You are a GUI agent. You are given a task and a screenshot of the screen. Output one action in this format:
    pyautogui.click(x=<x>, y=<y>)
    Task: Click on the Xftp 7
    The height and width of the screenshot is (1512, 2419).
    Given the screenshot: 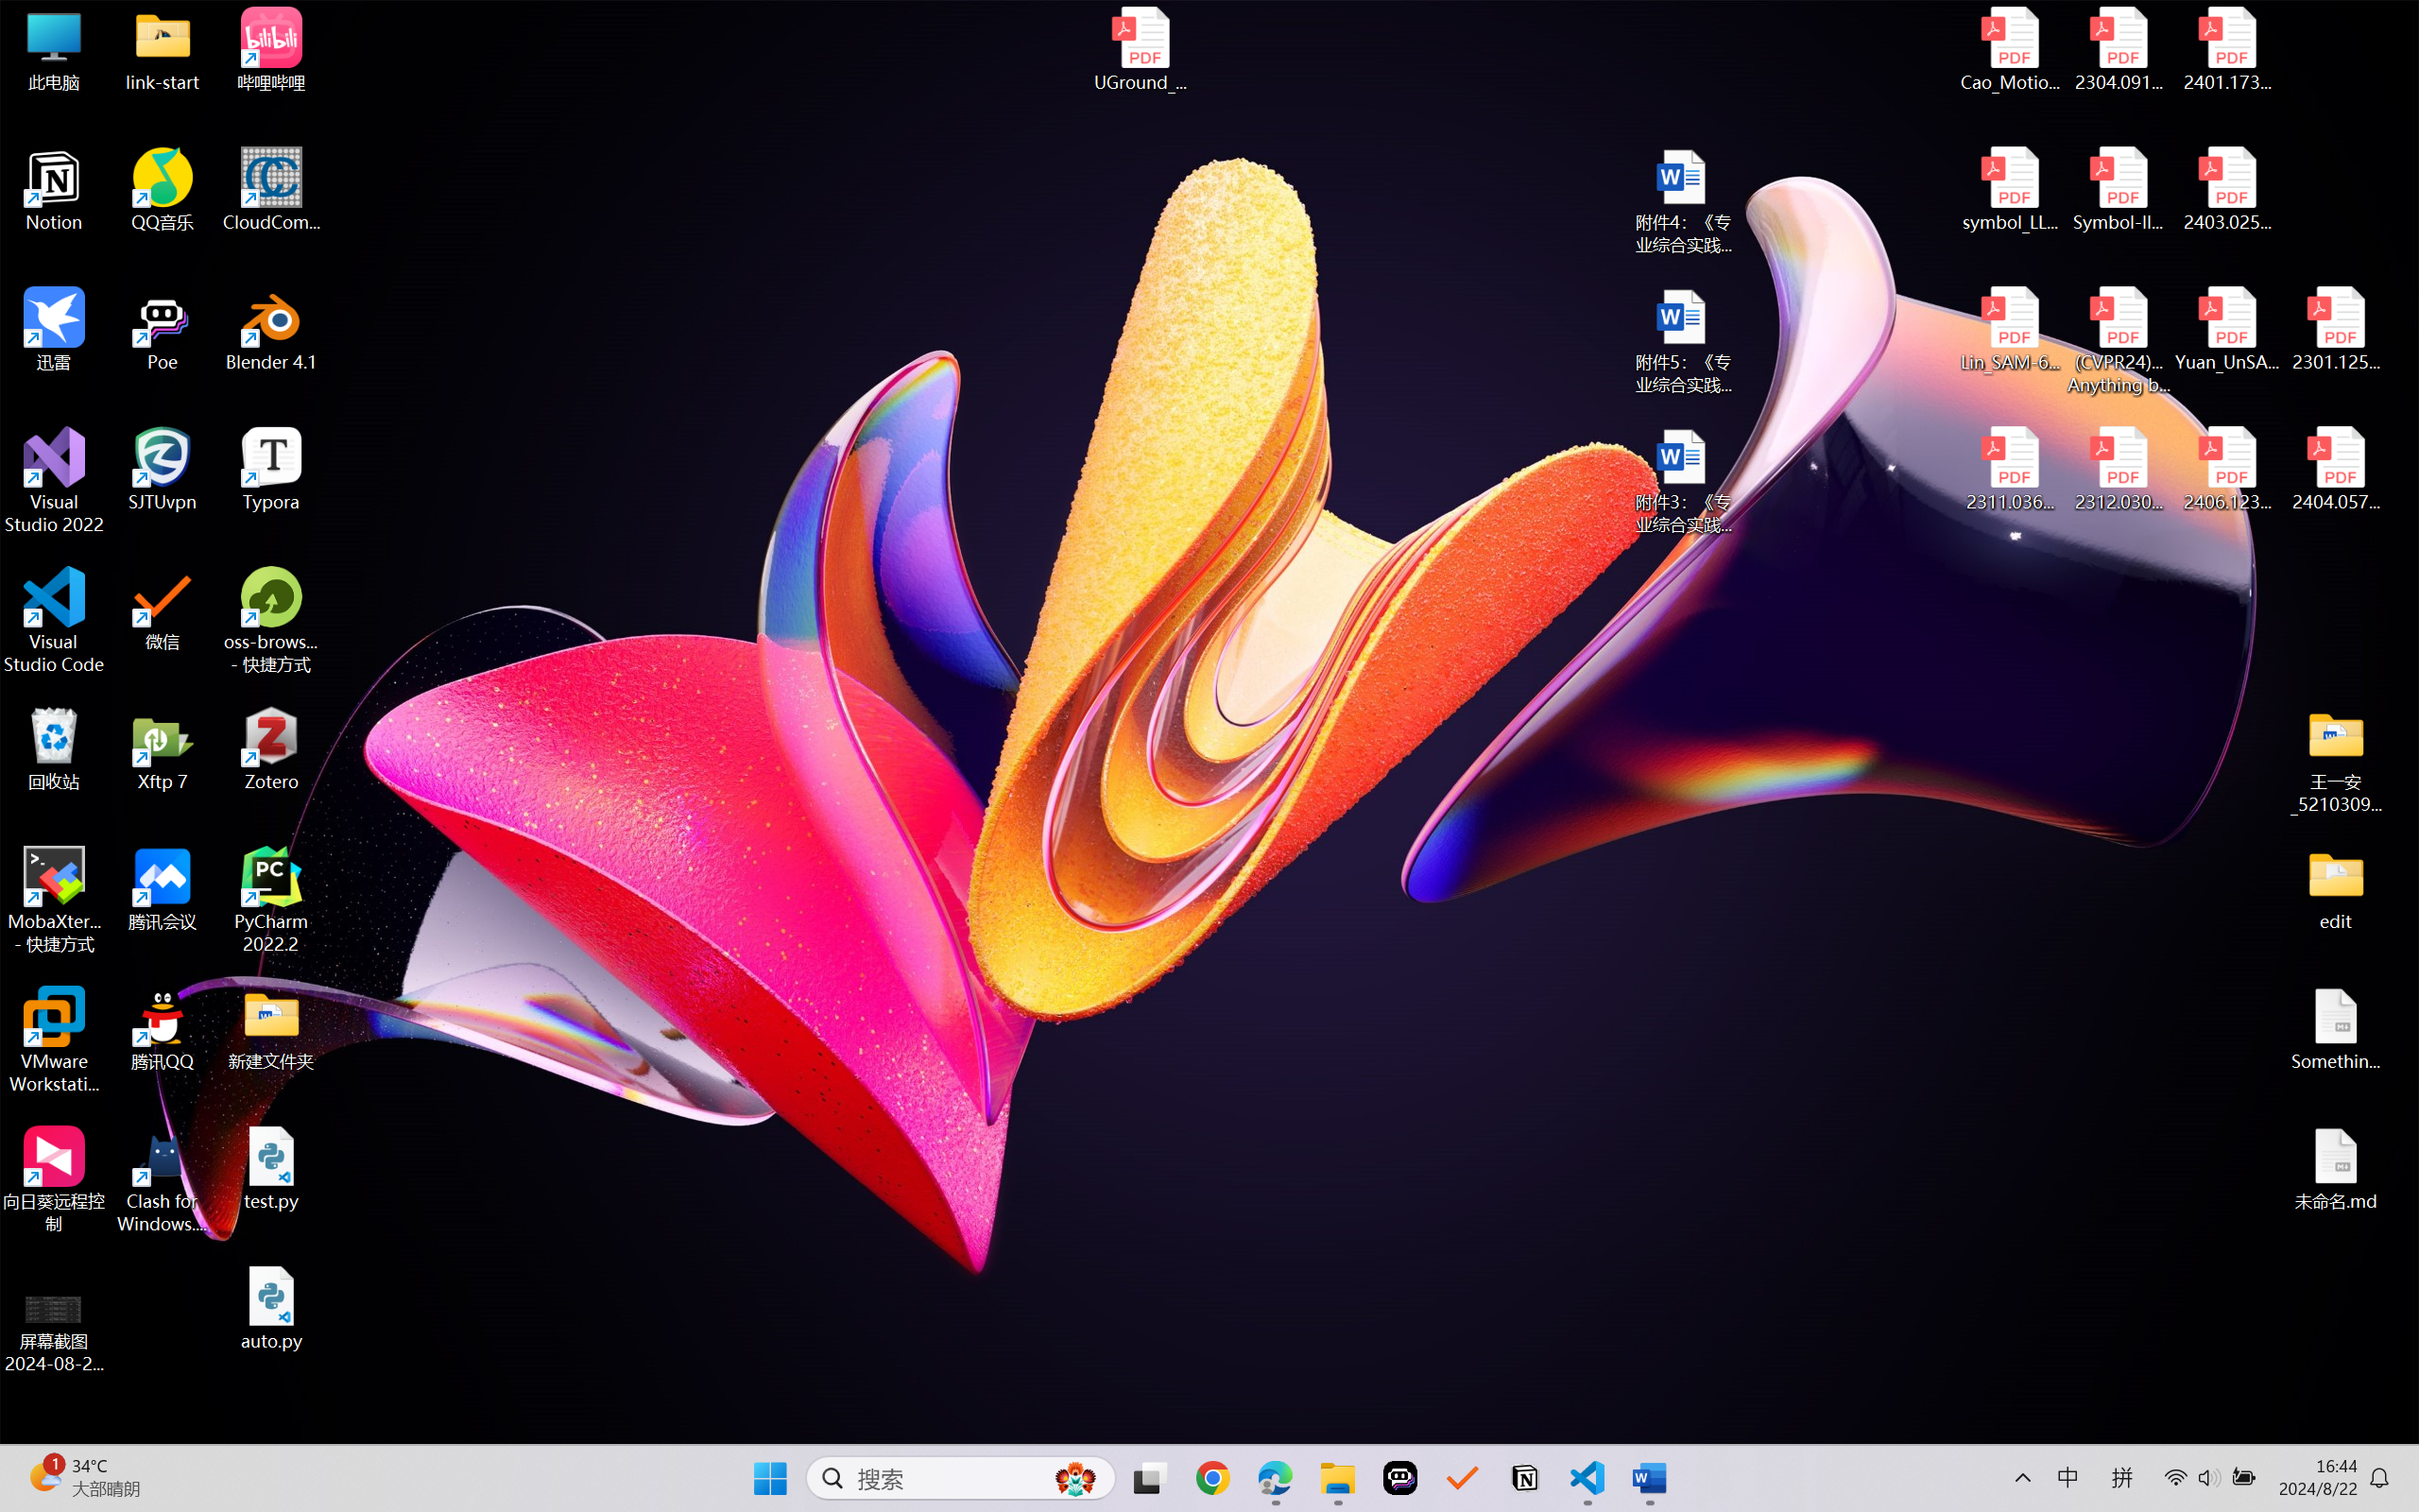 What is the action you would take?
    pyautogui.click(x=163, y=749)
    